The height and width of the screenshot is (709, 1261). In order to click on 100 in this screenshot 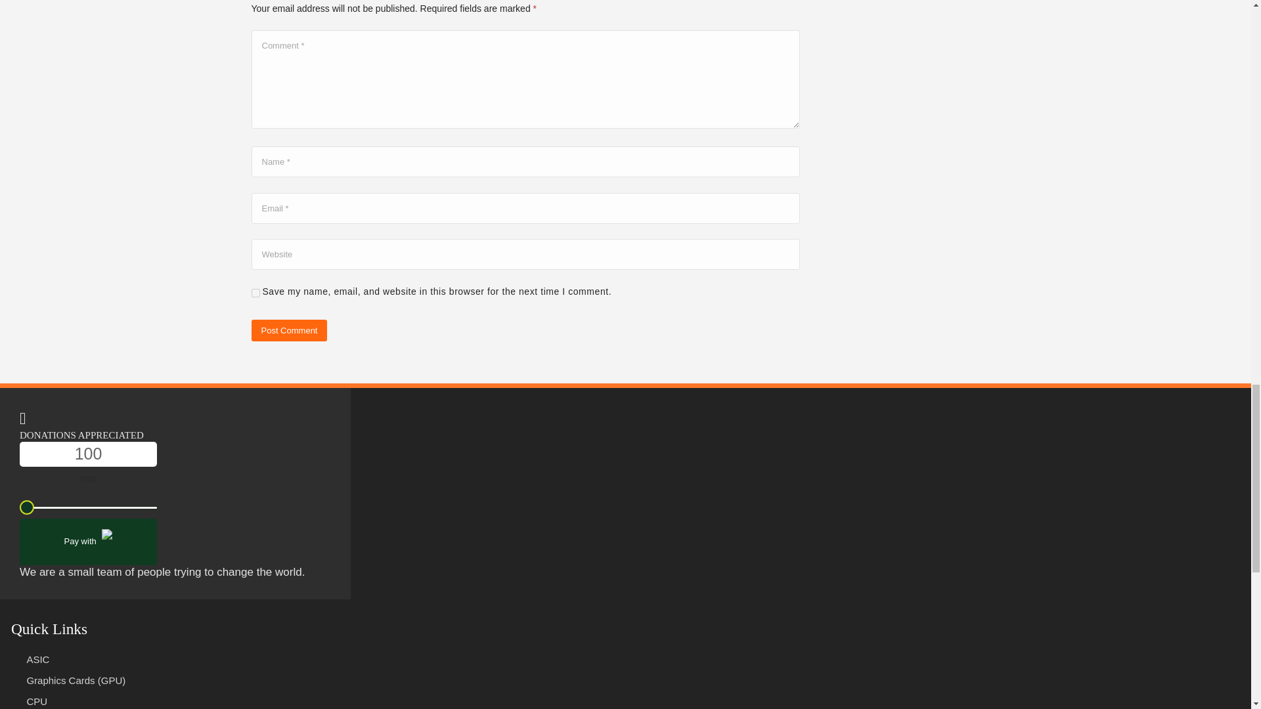, I will do `click(88, 508)`.